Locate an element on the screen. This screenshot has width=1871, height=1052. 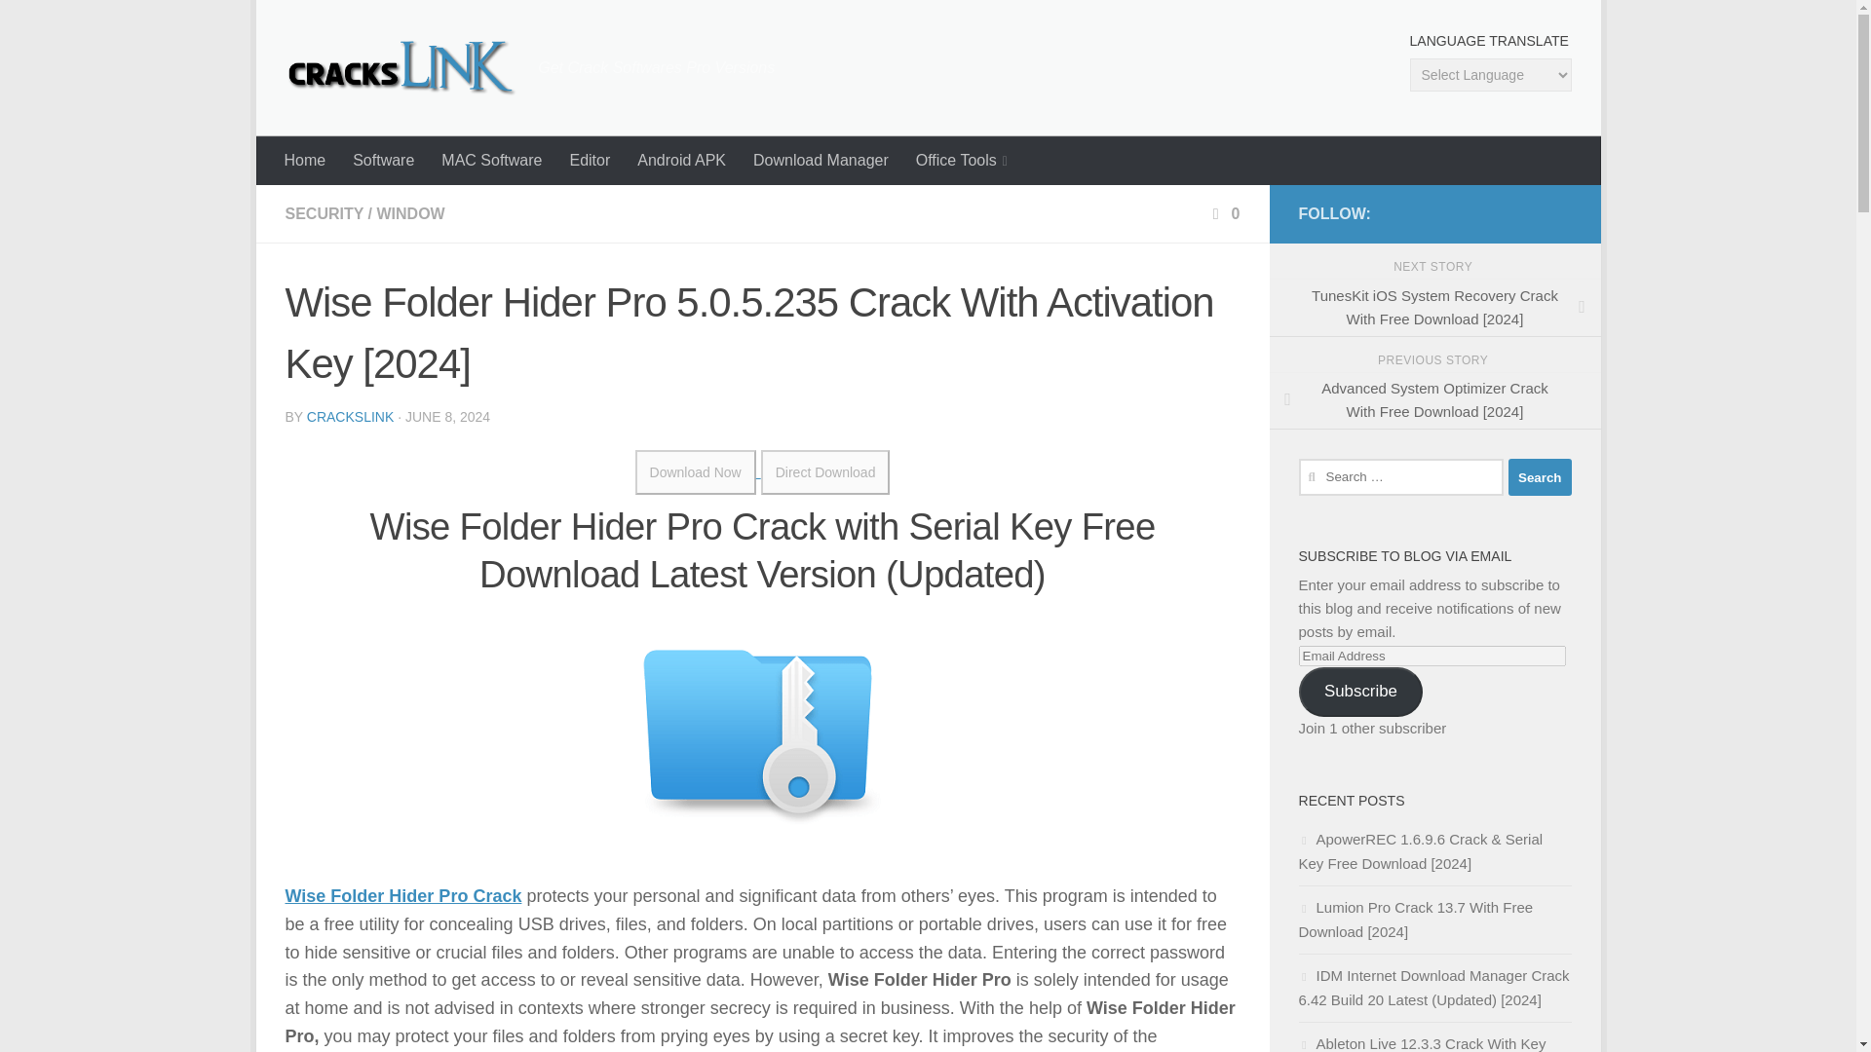
WINDOW is located at coordinates (409, 212).